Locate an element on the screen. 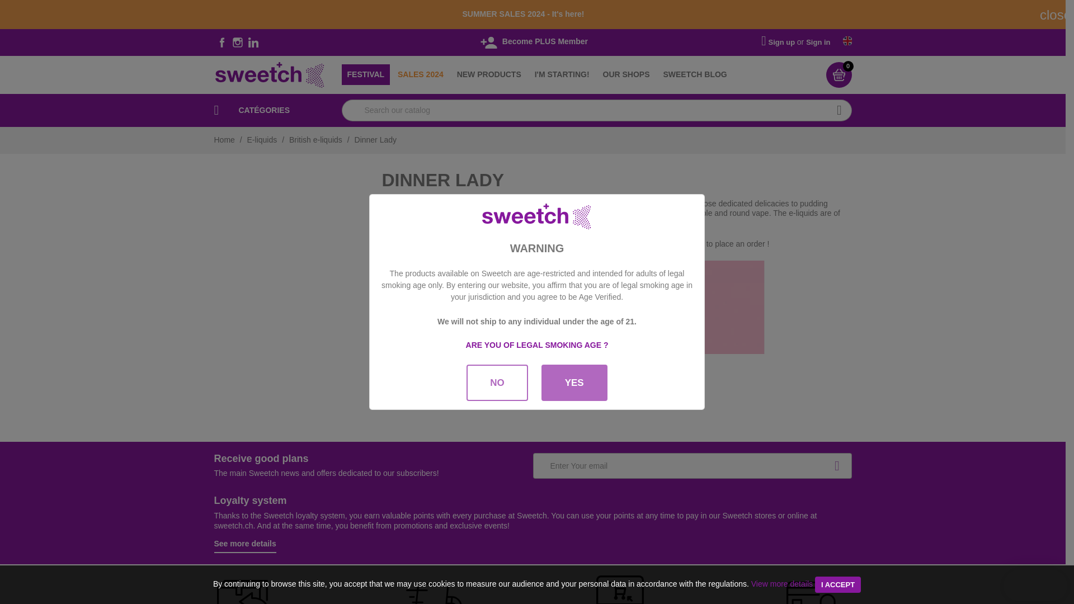 The width and height of the screenshot is (1074, 604). SUMMER SALES 2024 - It's here! is located at coordinates (522, 14).